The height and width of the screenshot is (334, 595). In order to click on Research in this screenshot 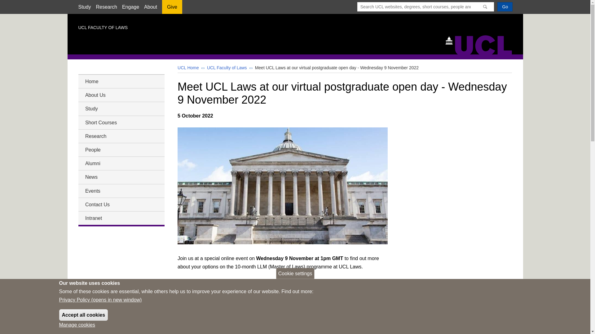, I will do `click(106, 7)`.